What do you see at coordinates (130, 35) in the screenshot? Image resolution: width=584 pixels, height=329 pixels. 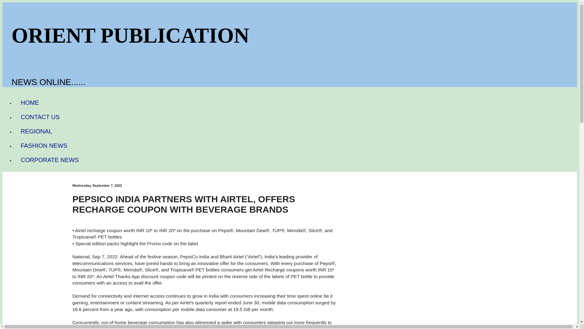 I see `ORIENT PUBLICATION` at bounding box center [130, 35].